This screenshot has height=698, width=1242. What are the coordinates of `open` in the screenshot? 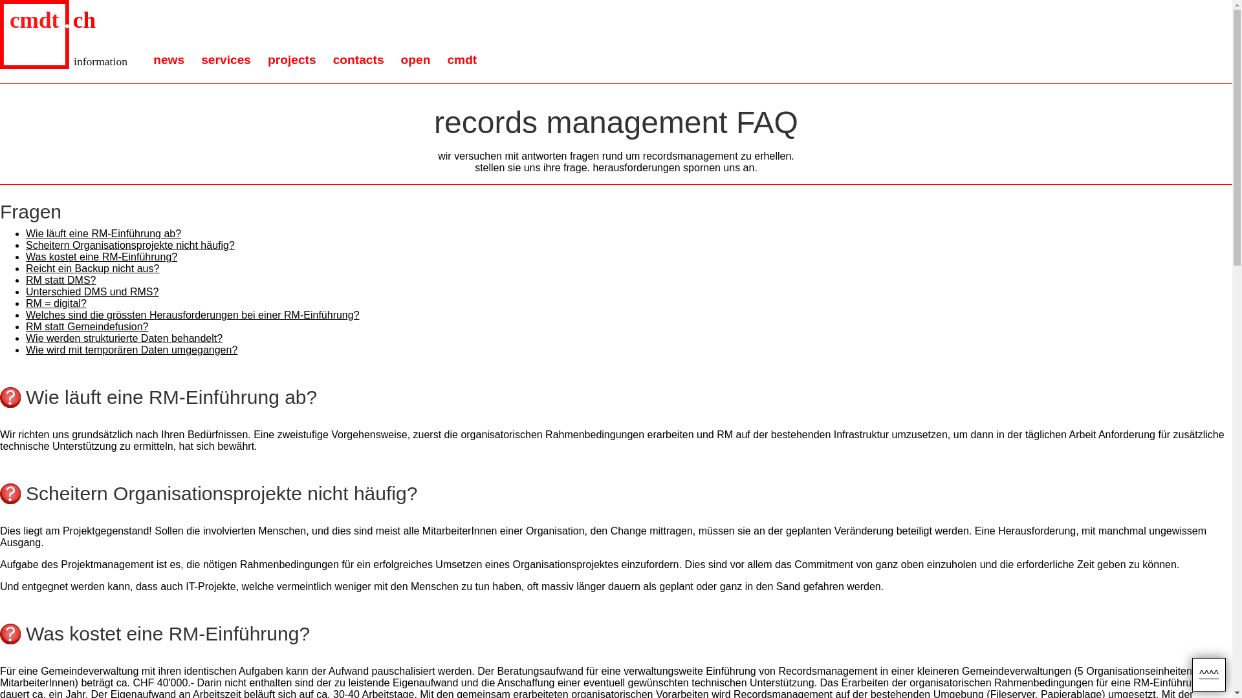 It's located at (415, 60).